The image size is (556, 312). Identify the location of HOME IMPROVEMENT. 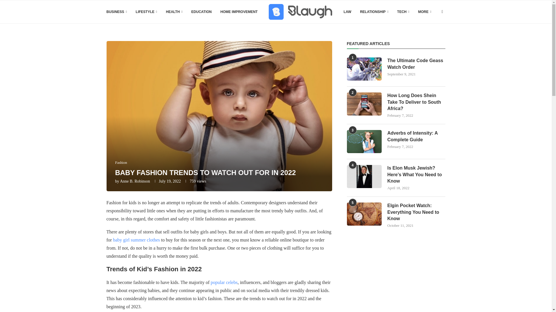
(239, 12).